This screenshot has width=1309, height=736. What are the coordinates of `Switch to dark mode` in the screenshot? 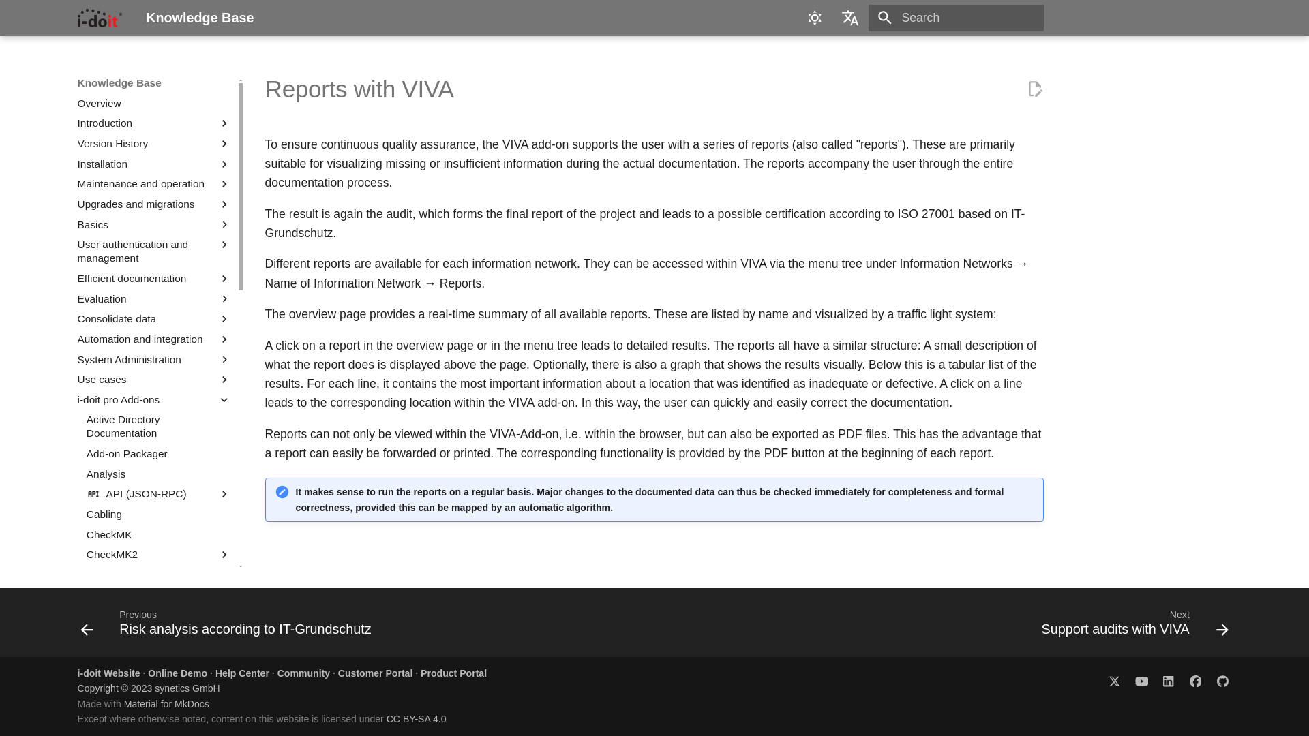 It's located at (815, 18).